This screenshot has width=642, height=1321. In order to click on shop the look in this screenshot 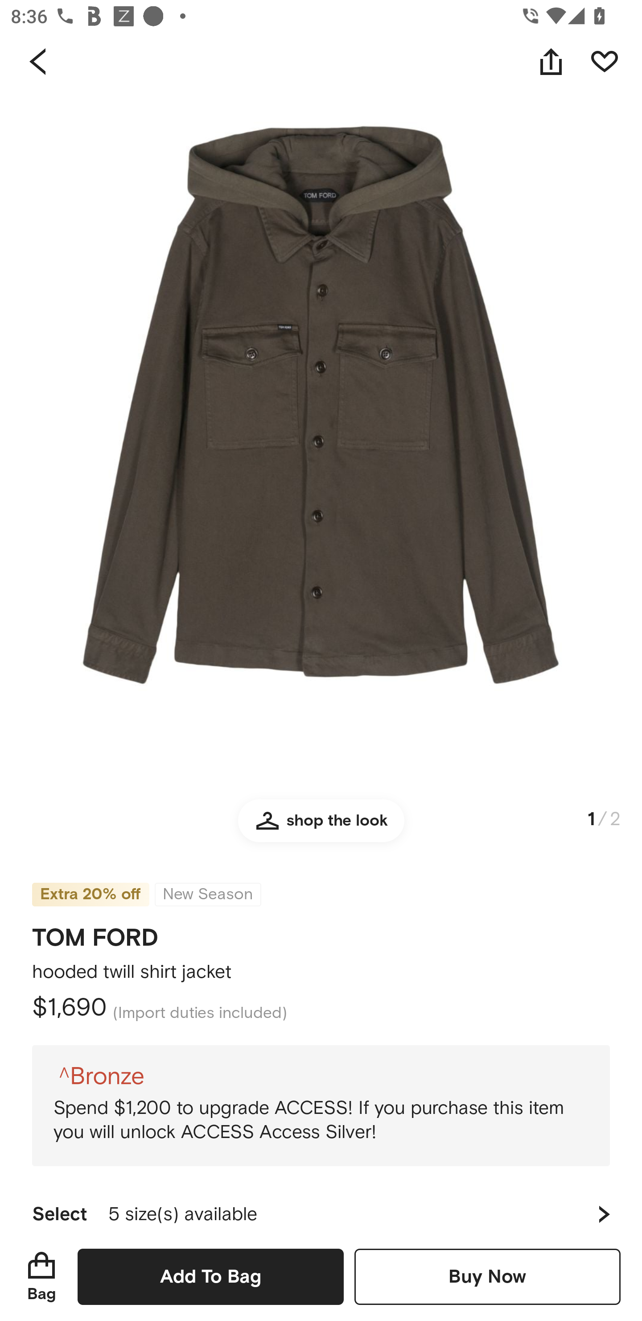, I will do `click(321, 827)`.